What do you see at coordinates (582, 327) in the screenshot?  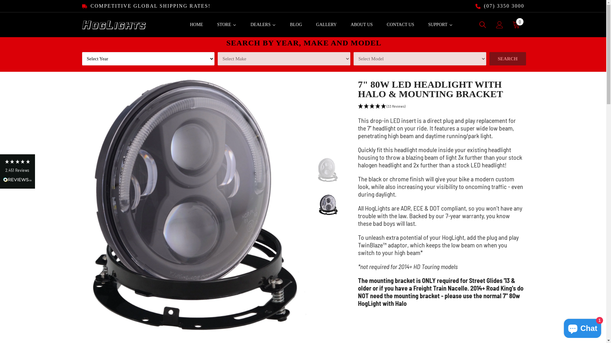 I see `Shopify online store chat` at bounding box center [582, 327].